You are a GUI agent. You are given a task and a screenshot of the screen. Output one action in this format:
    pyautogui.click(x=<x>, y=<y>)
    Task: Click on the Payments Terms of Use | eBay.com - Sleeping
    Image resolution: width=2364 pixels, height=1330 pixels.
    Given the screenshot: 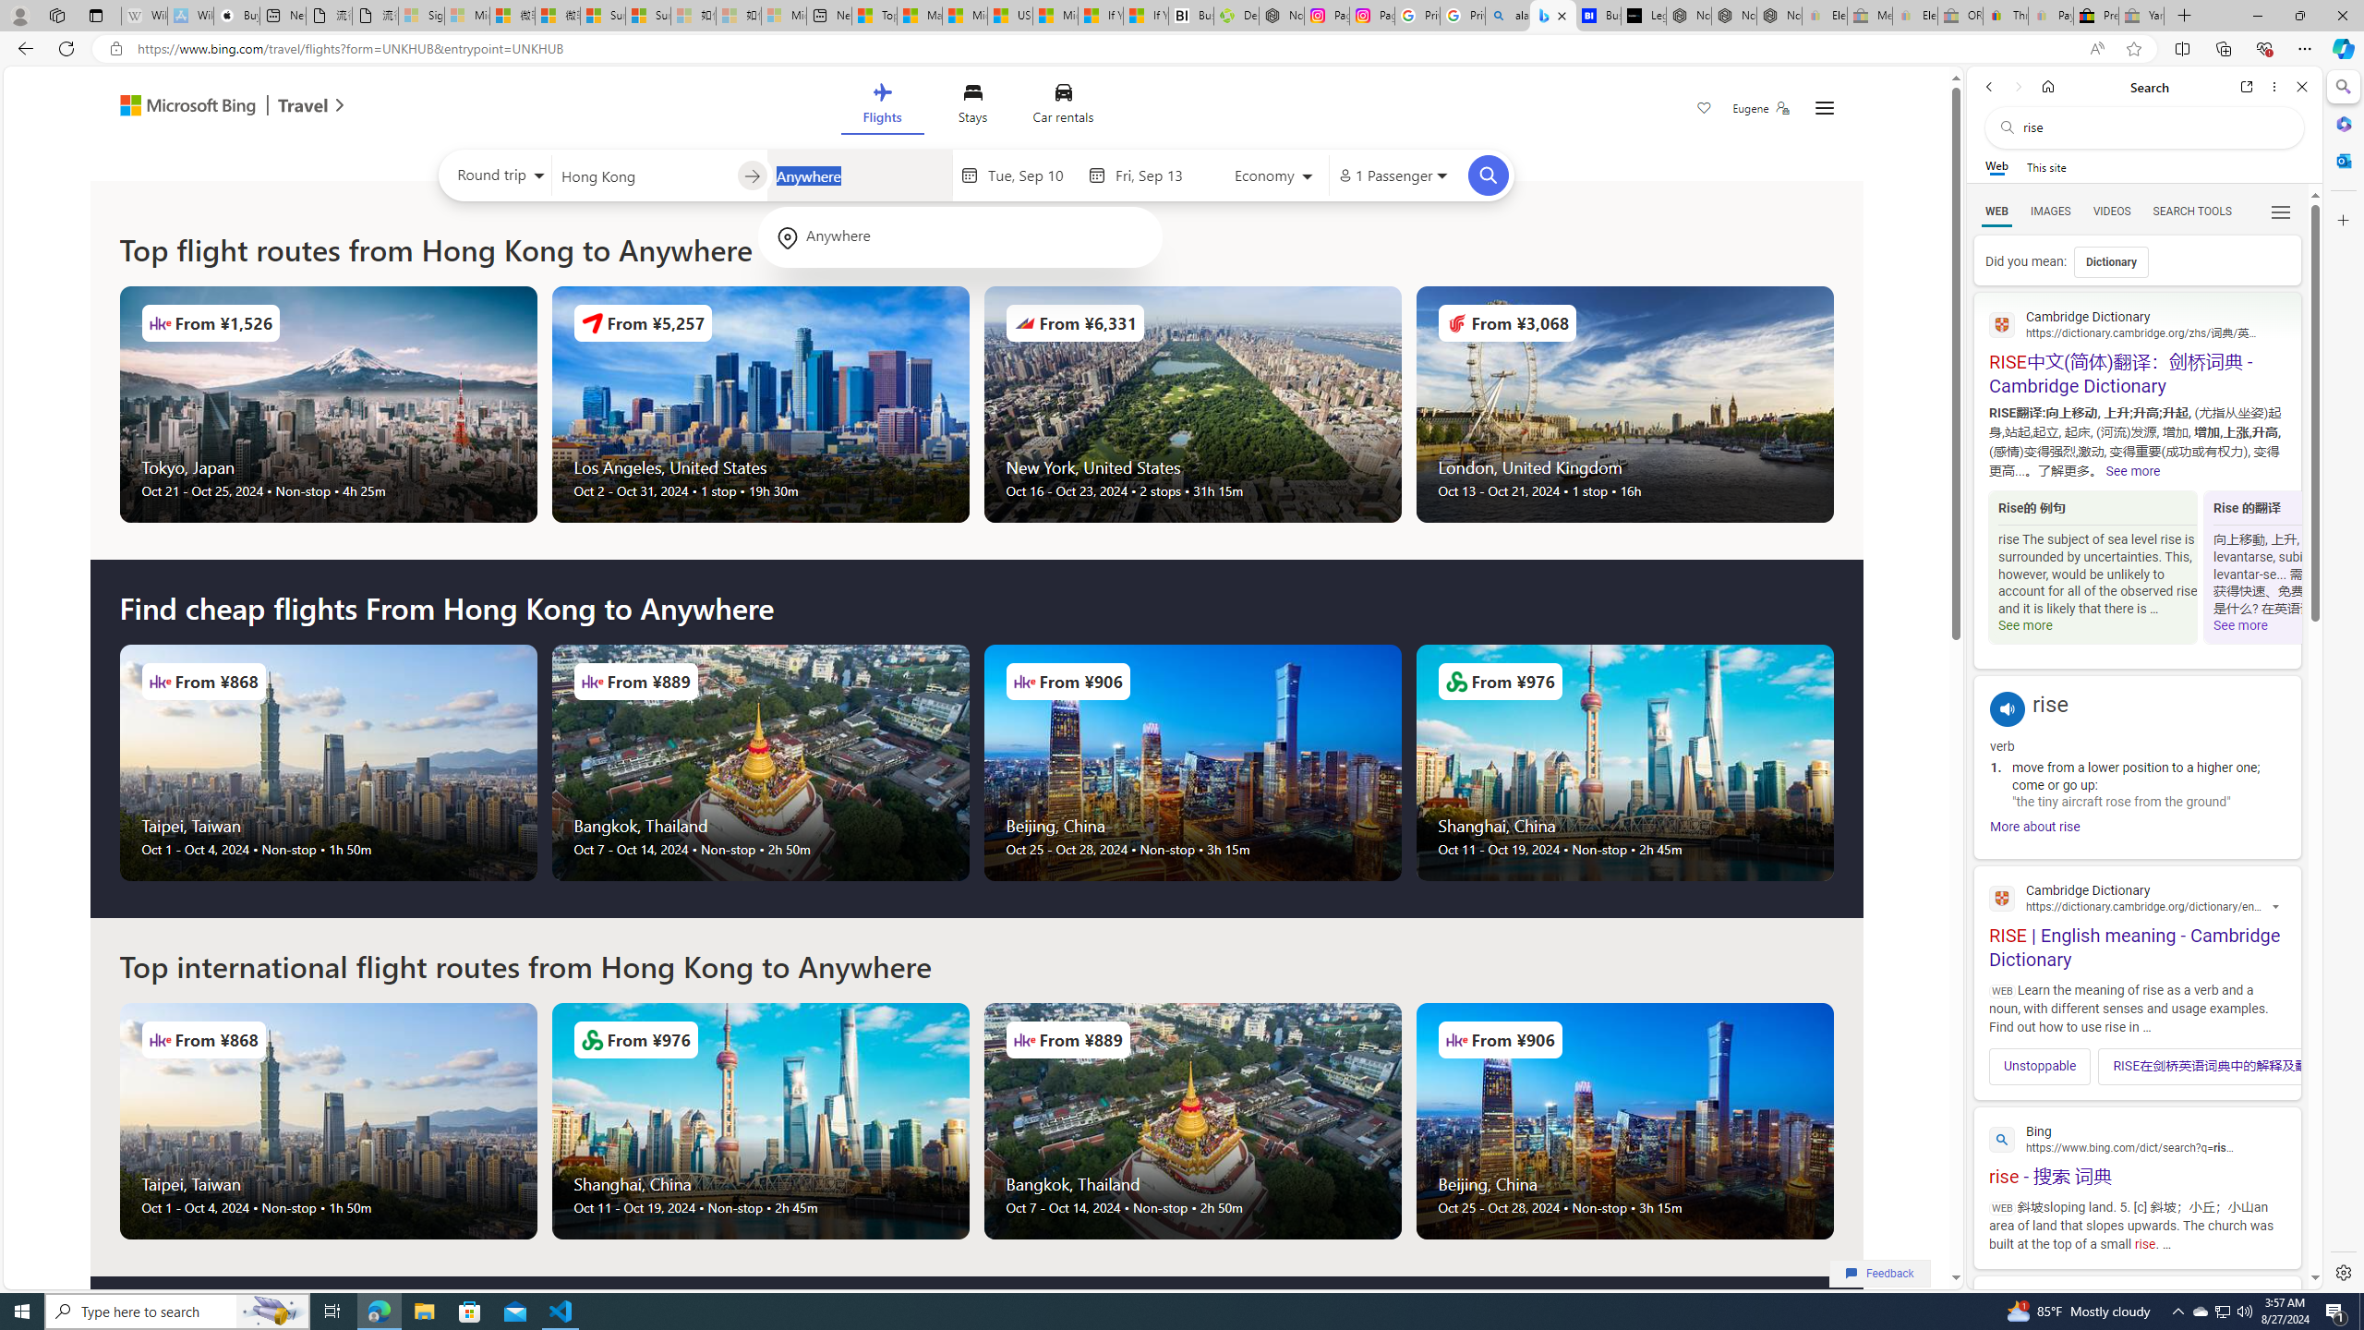 What is the action you would take?
    pyautogui.click(x=2050, y=16)
    